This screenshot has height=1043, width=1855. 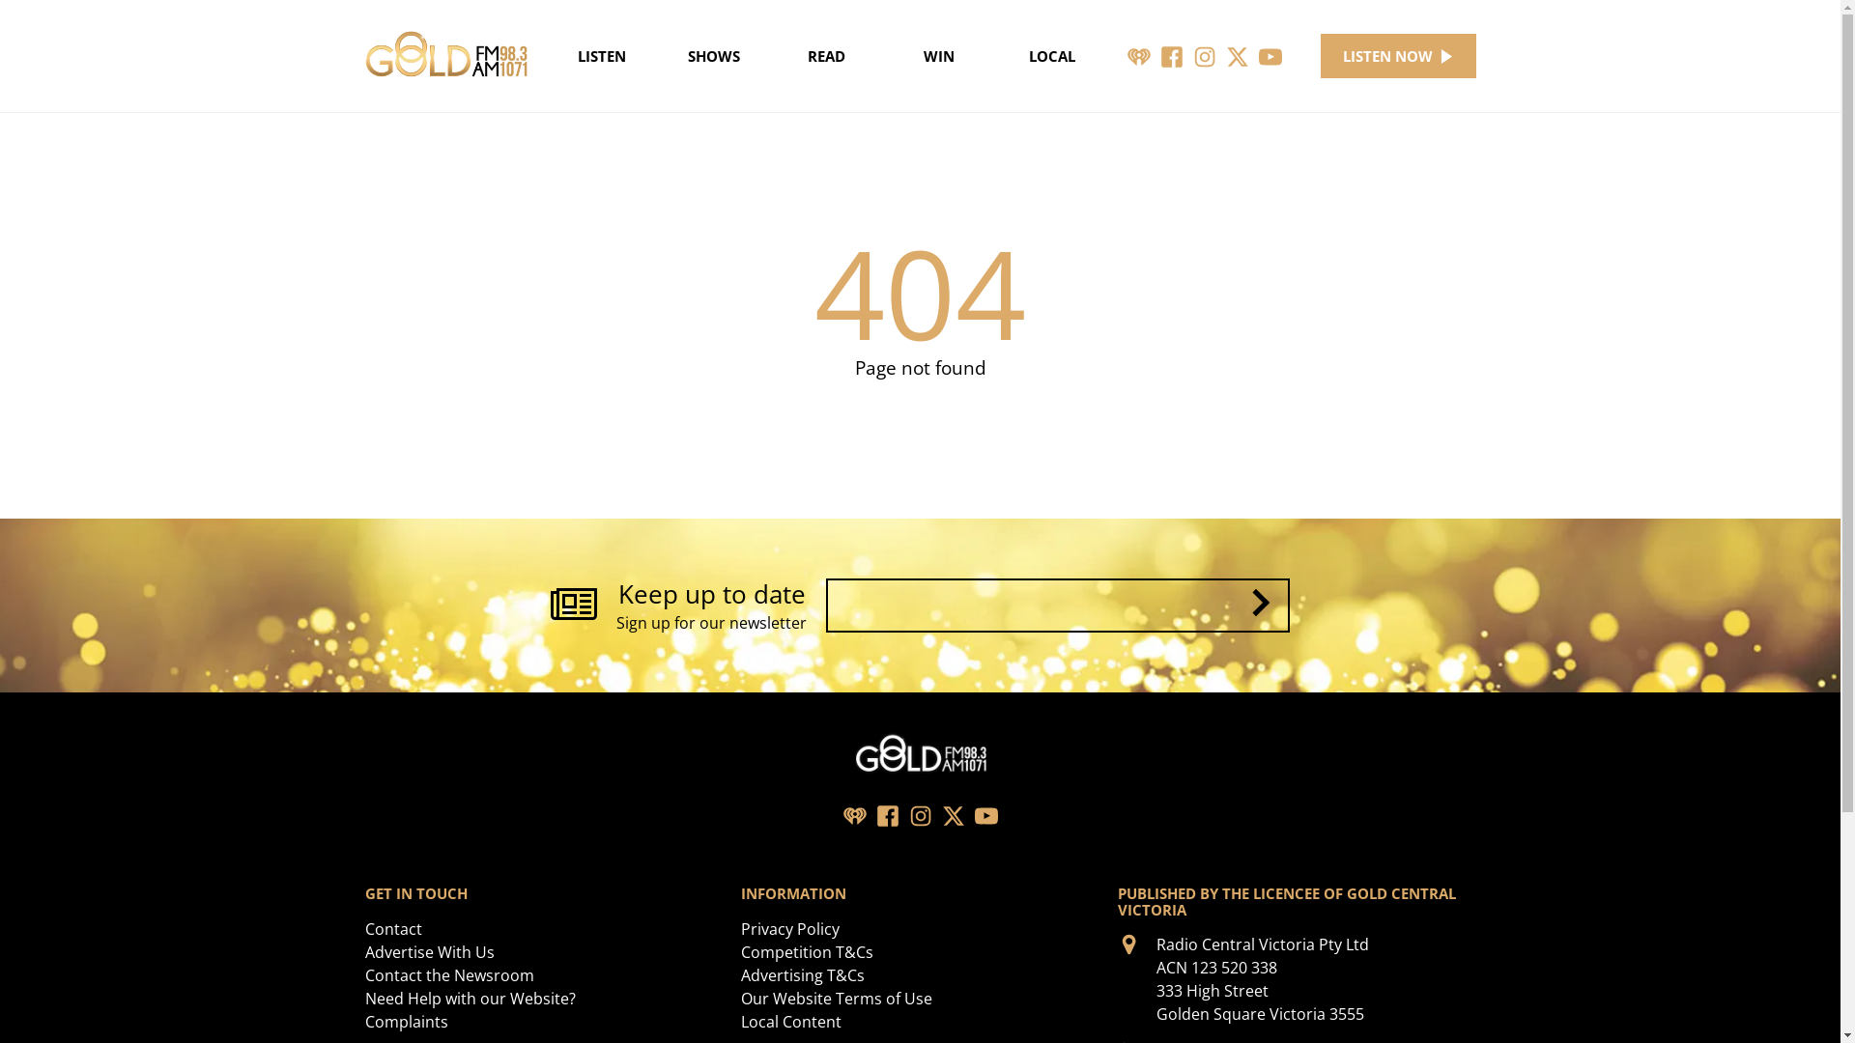 What do you see at coordinates (920, 815) in the screenshot?
I see `Instagram` at bounding box center [920, 815].